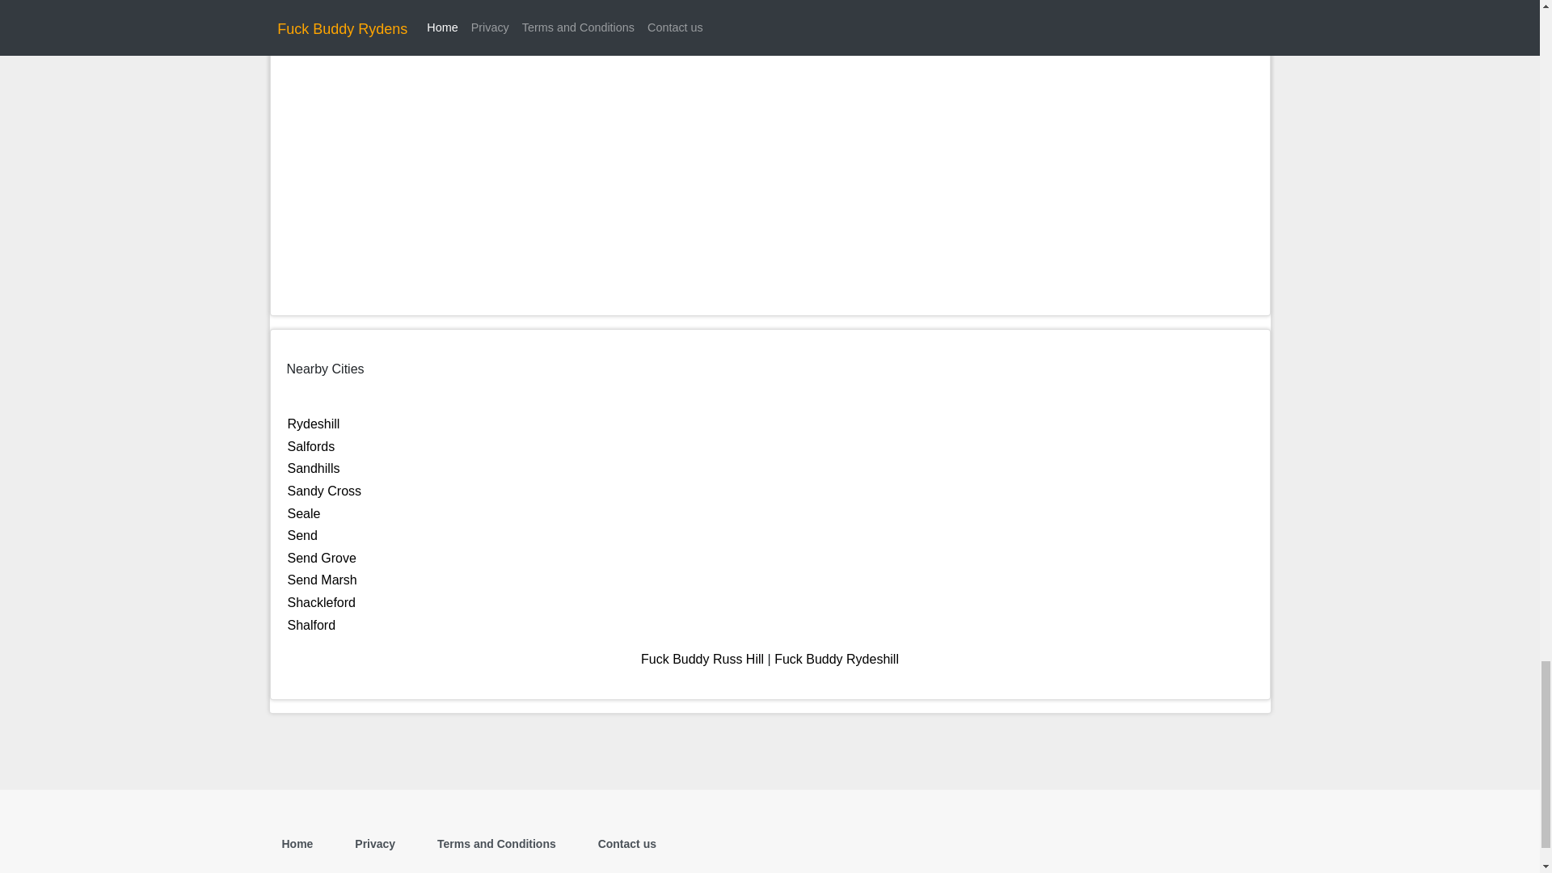 This screenshot has height=873, width=1552. I want to click on Shackleford, so click(322, 601).